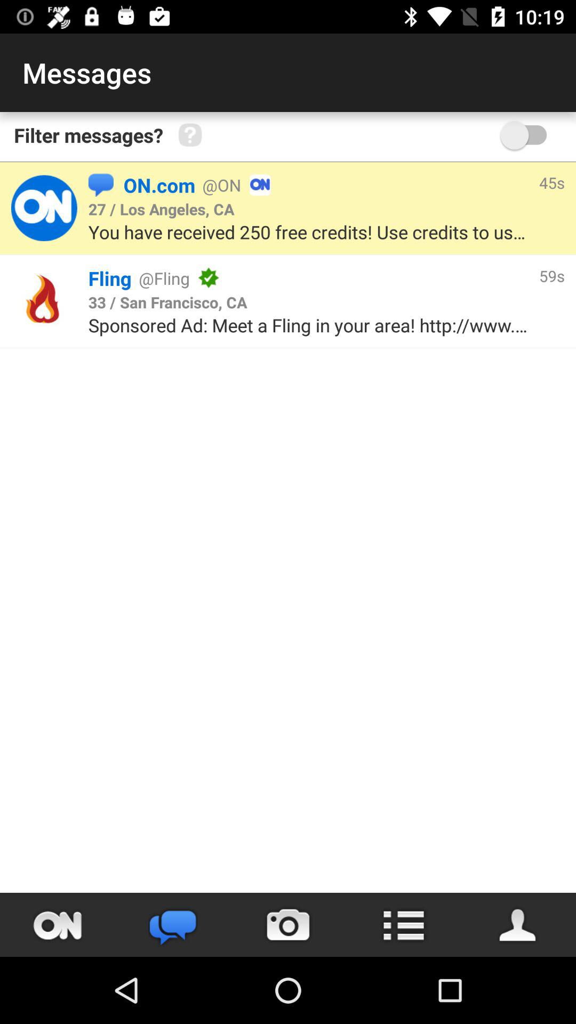 Image resolution: width=576 pixels, height=1024 pixels. What do you see at coordinates (403, 925) in the screenshot?
I see `show list` at bounding box center [403, 925].